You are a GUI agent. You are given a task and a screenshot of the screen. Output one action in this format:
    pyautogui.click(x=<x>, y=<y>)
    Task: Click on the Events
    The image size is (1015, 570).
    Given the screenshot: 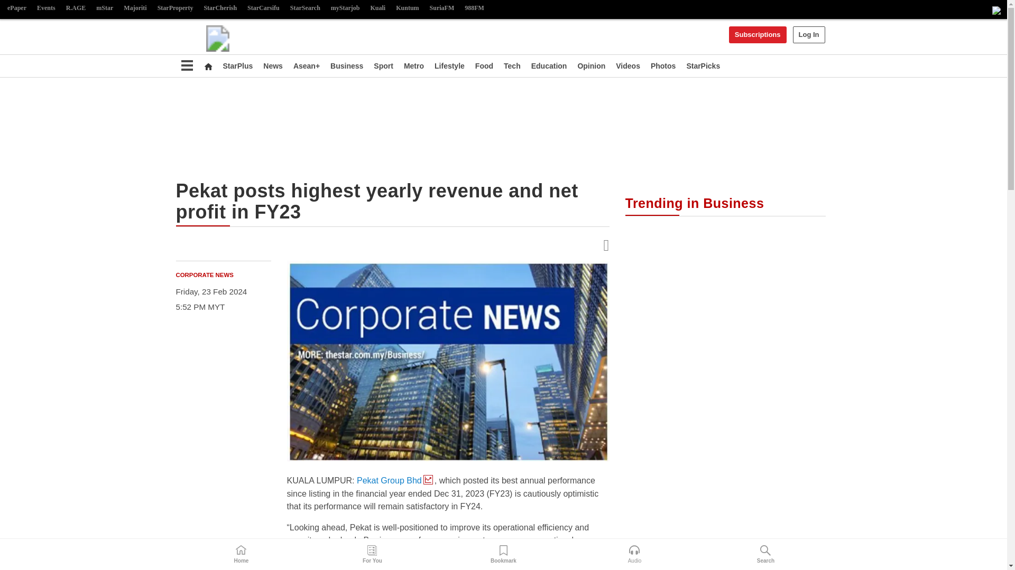 What is the action you would take?
    pyautogui.click(x=46, y=8)
    